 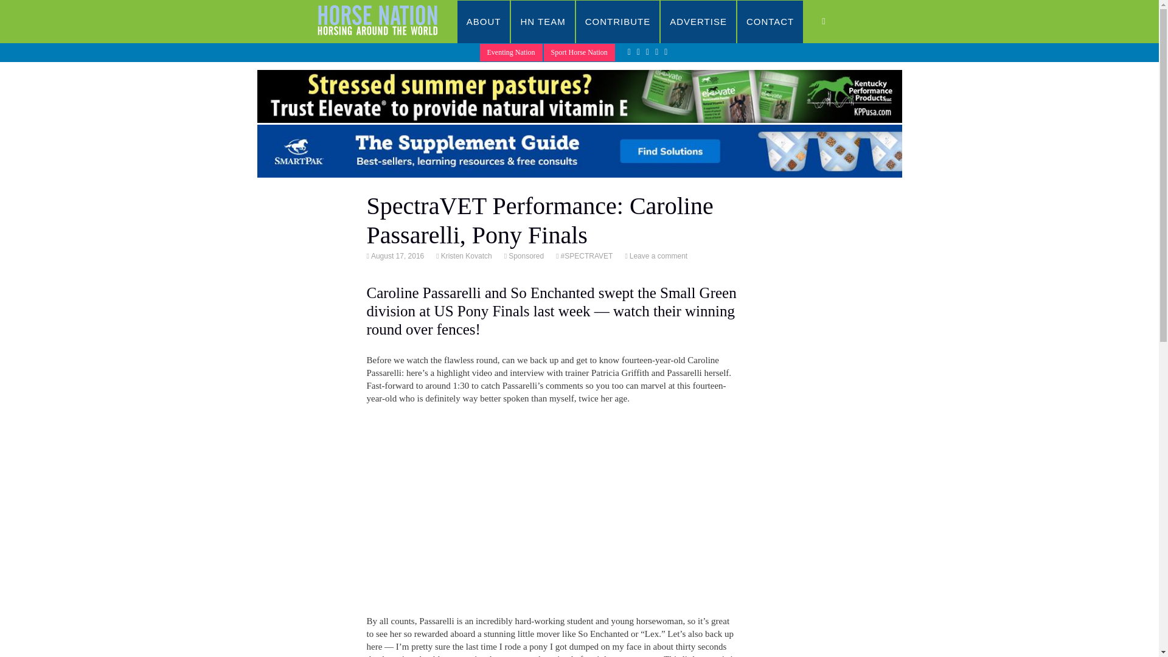 What do you see at coordinates (526, 255) in the screenshot?
I see `Sponsored` at bounding box center [526, 255].